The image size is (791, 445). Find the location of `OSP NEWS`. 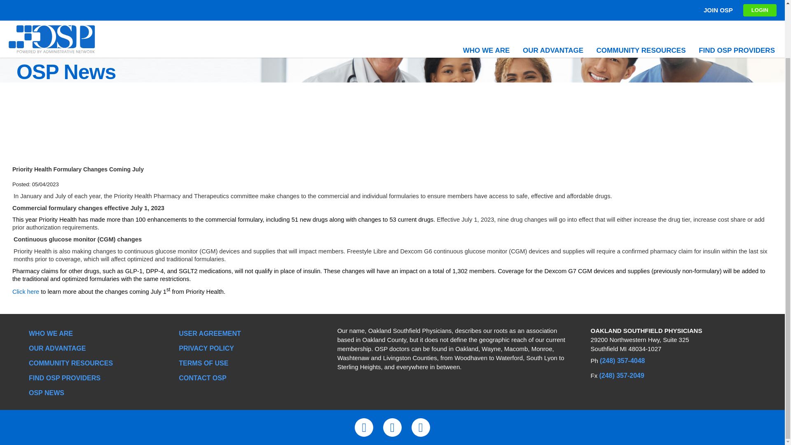

OSP NEWS is located at coordinates (46, 393).